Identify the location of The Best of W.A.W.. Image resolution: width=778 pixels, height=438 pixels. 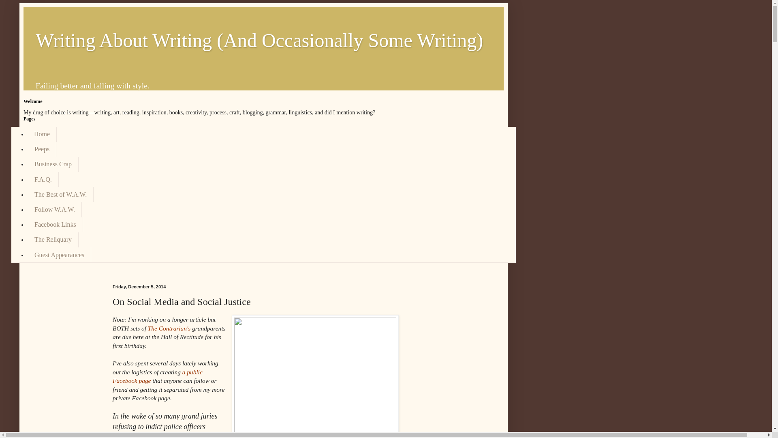
(60, 194).